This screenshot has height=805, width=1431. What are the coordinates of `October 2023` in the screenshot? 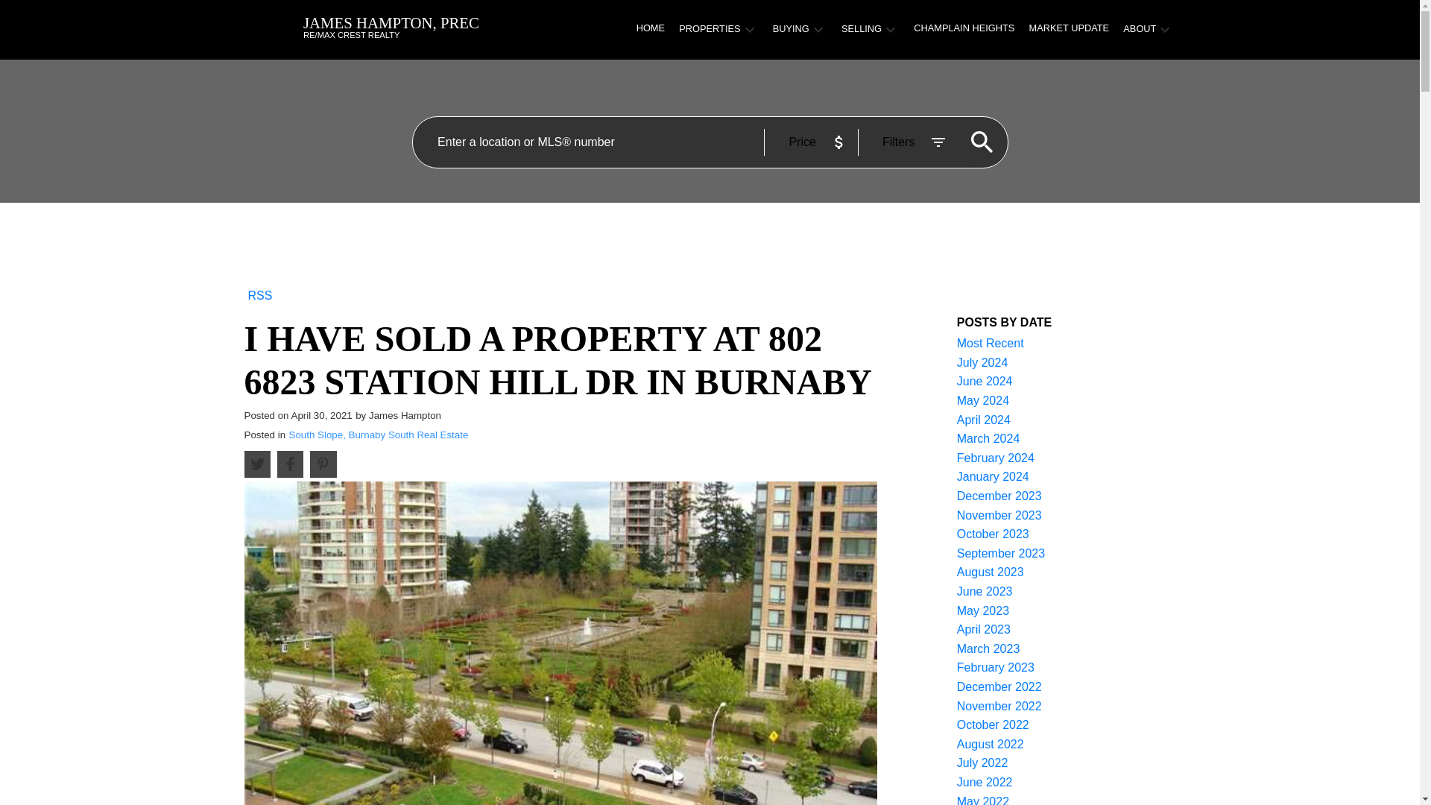 It's located at (993, 534).